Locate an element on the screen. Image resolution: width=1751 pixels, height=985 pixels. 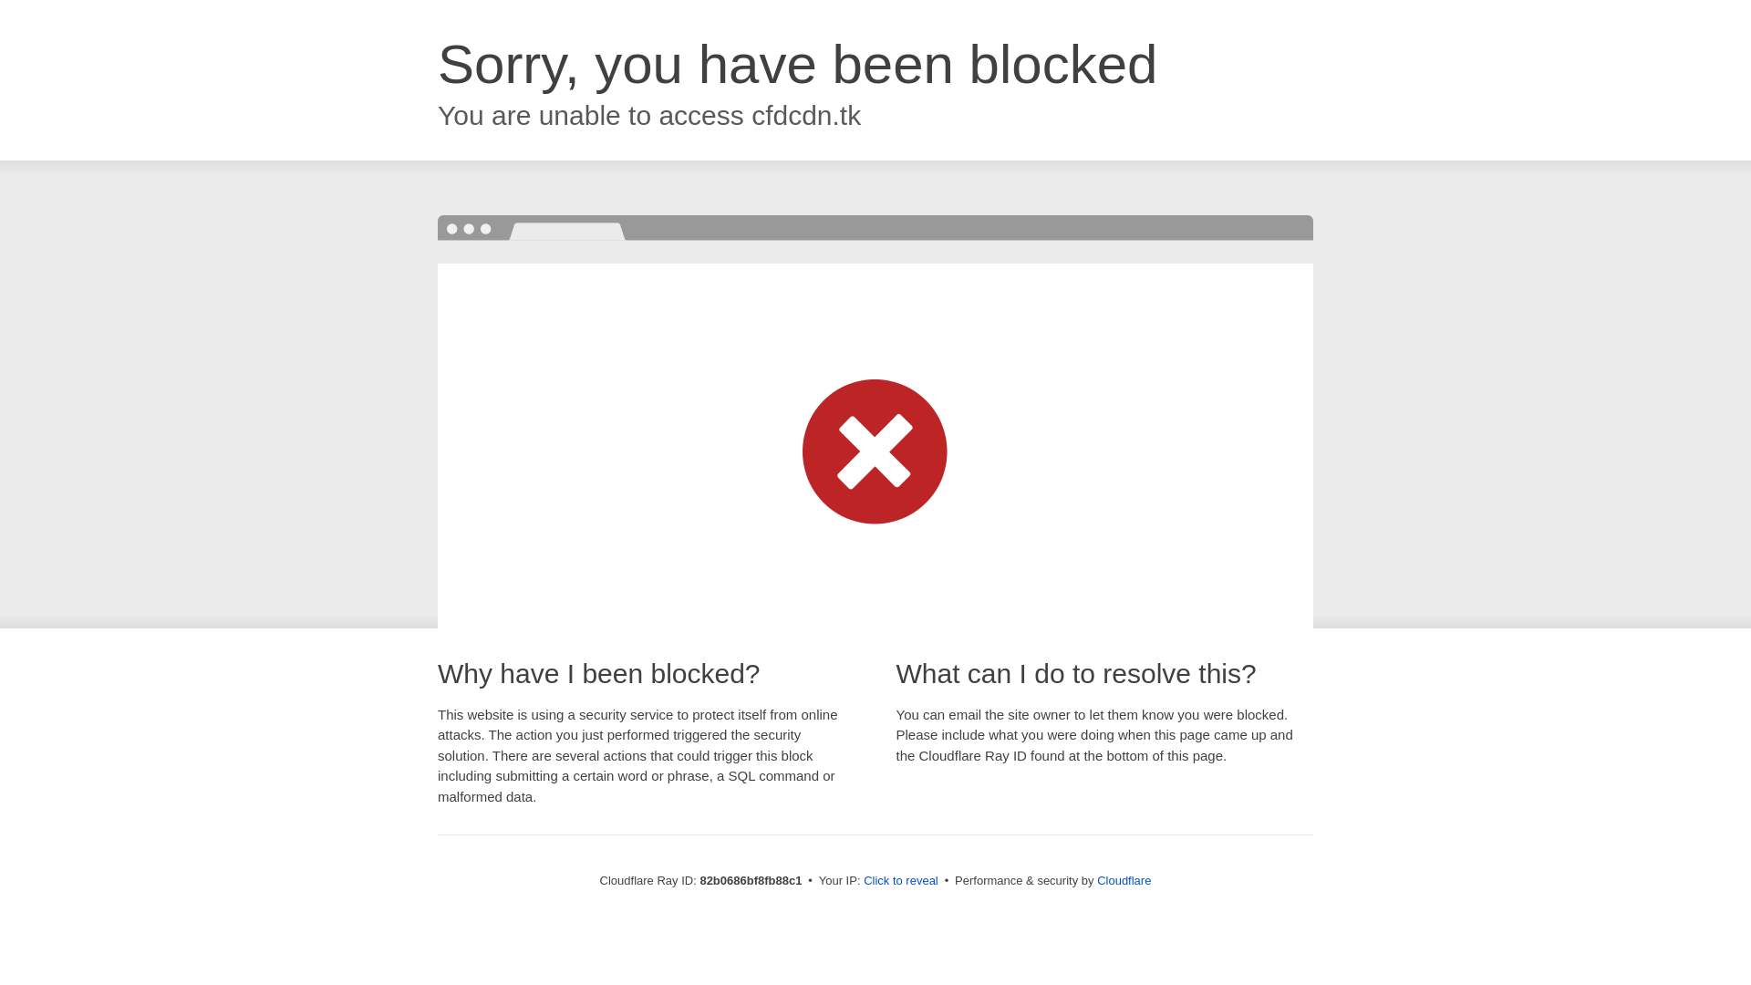
Click to reveal is located at coordinates (901, 881).